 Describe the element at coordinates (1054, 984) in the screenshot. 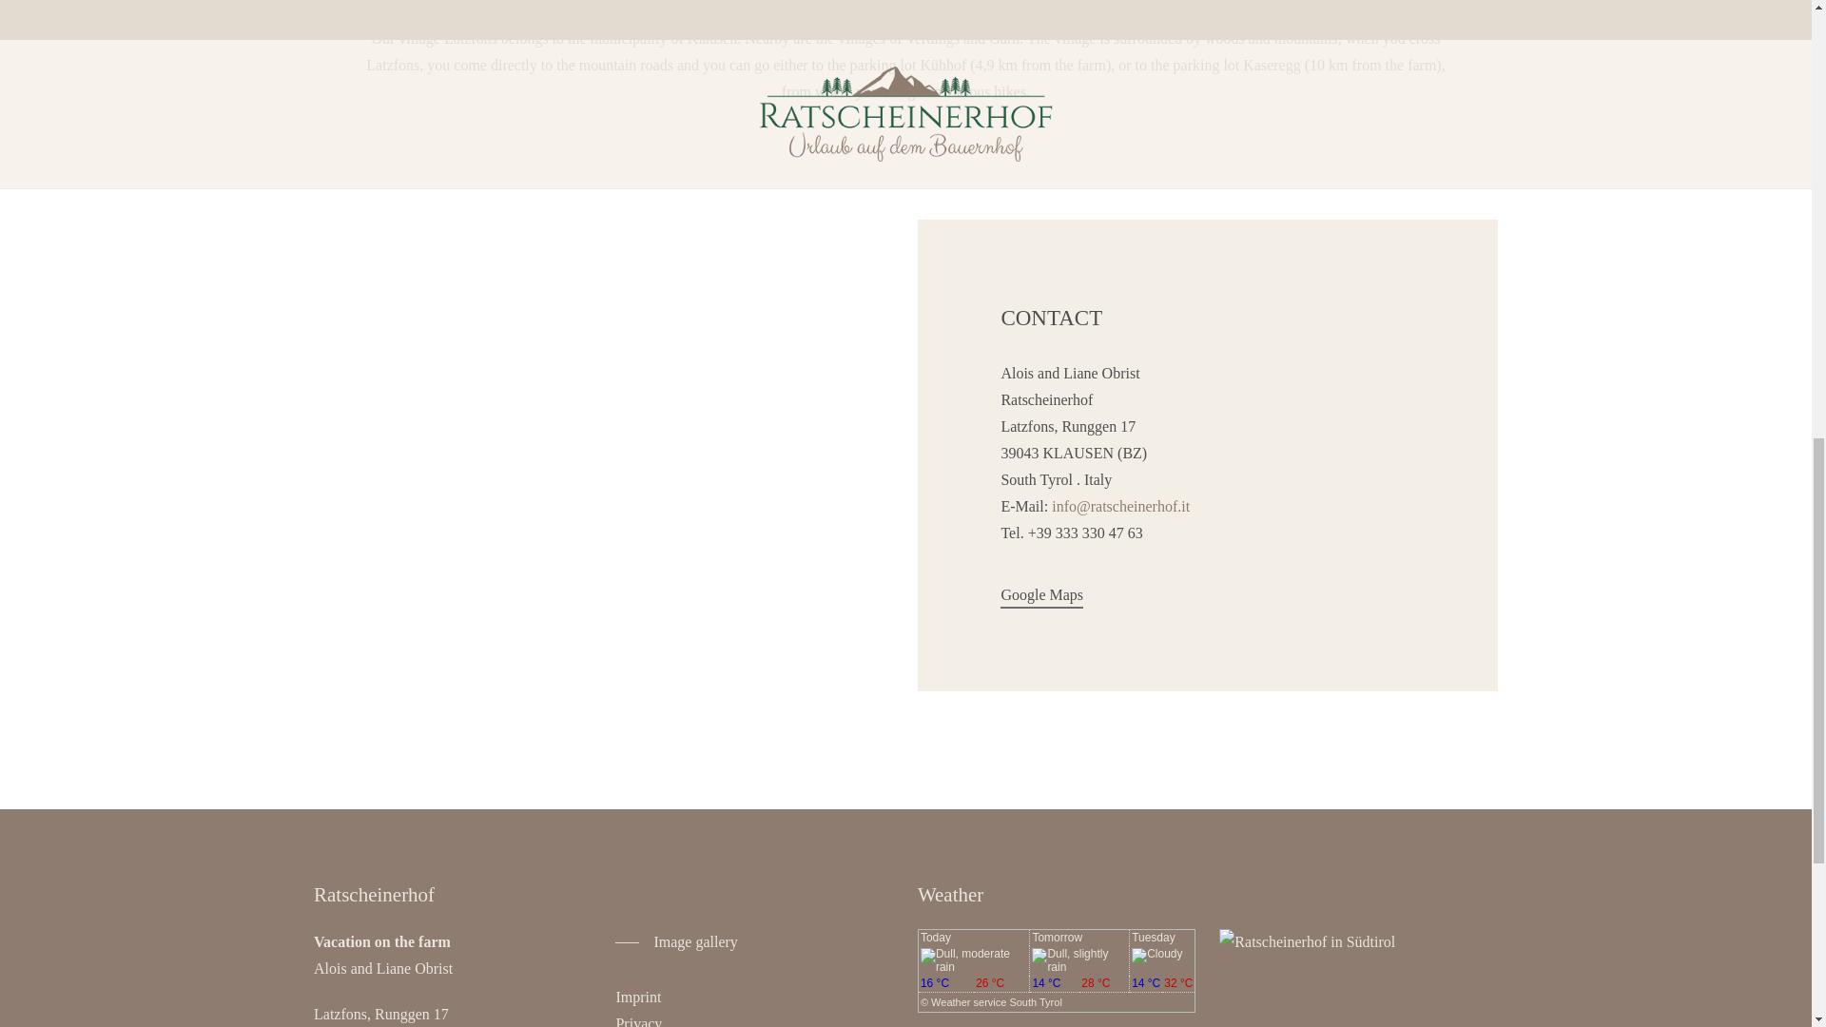

I see `min` at that location.